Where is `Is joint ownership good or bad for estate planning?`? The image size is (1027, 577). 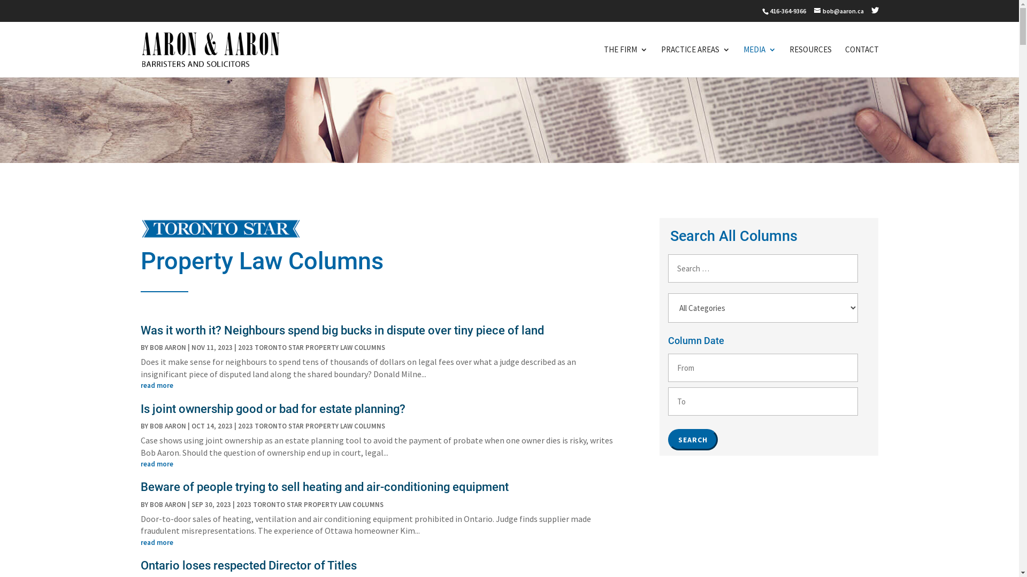
Is joint ownership good or bad for estate planning? is located at coordinates (273, 409).